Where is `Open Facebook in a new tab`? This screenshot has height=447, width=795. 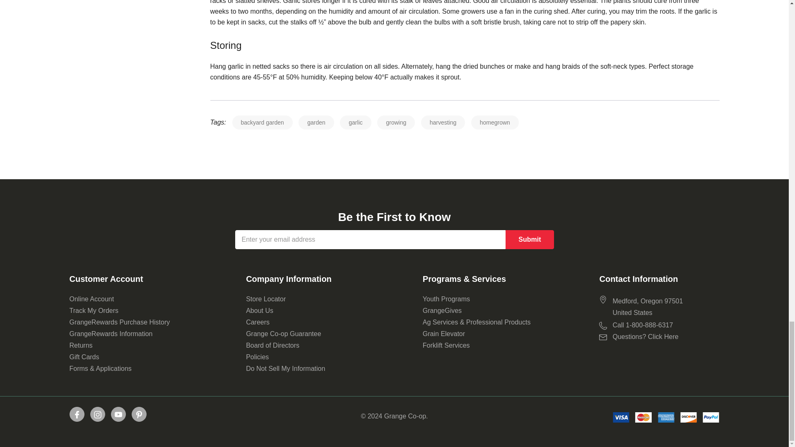 Open Facebook in a new tab is located at coordinates (76, 415).